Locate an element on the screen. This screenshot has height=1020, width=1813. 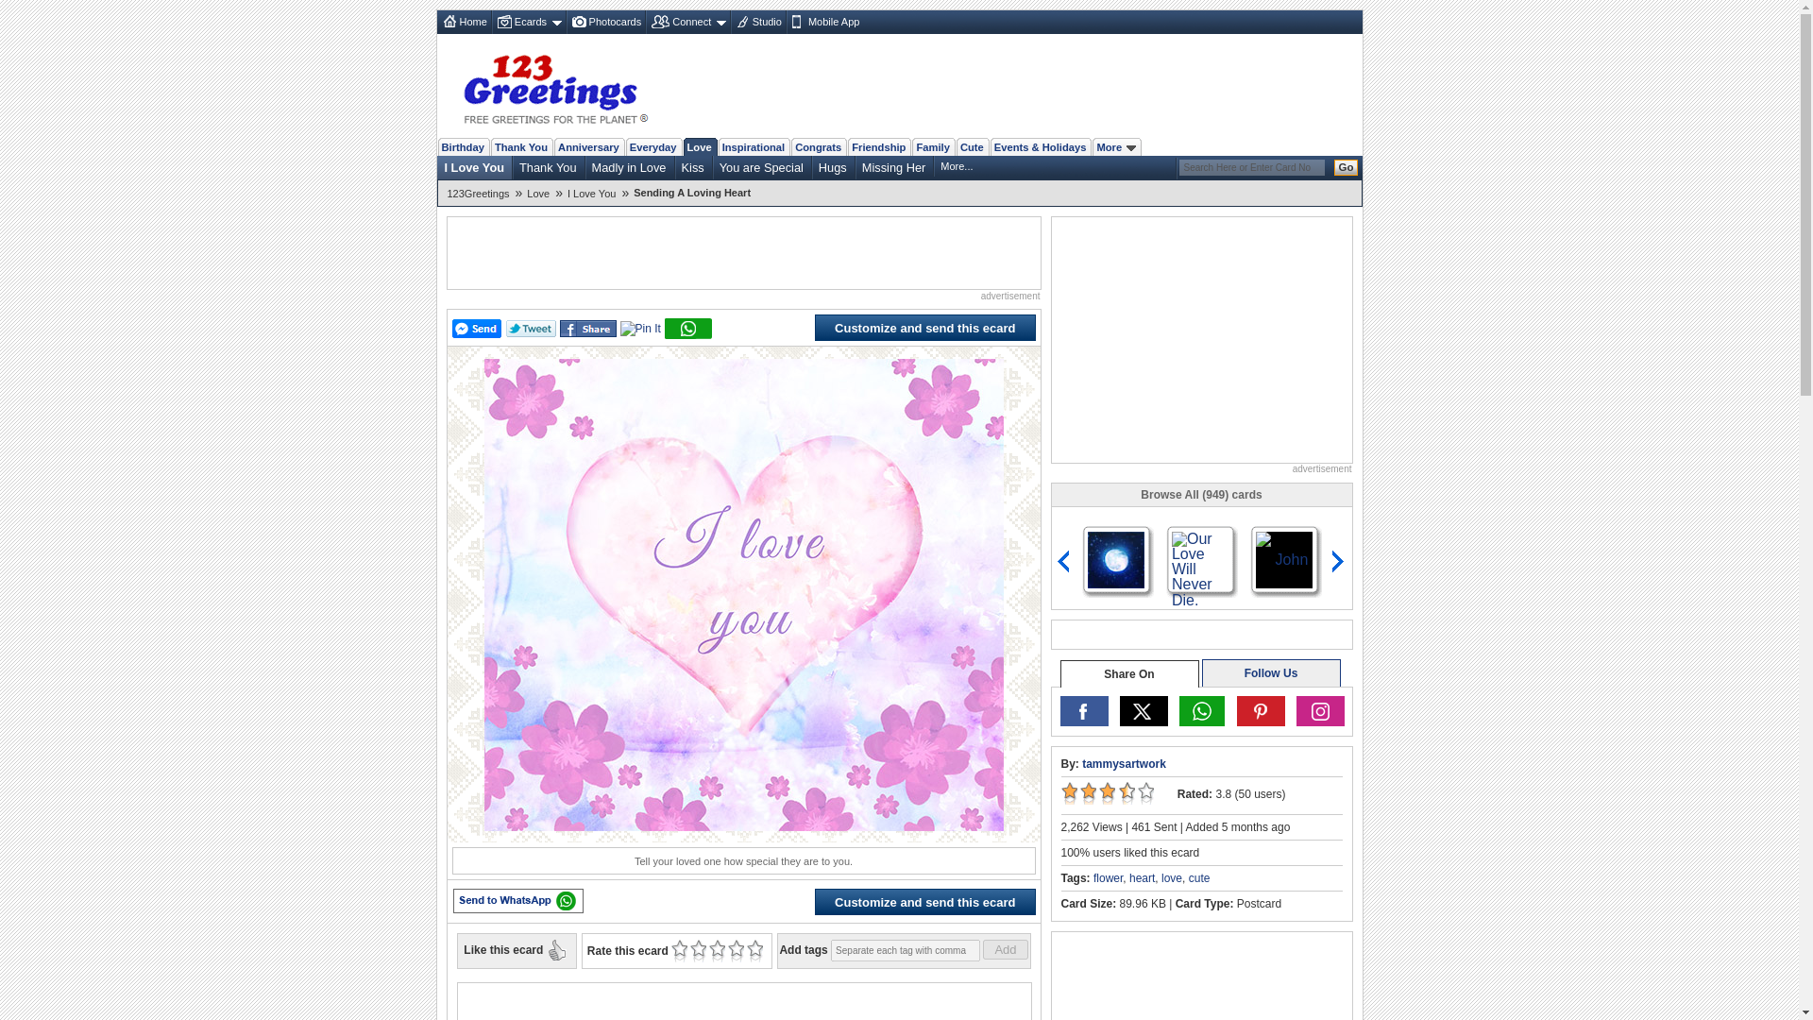
More... is located at coordinates (957, 166).